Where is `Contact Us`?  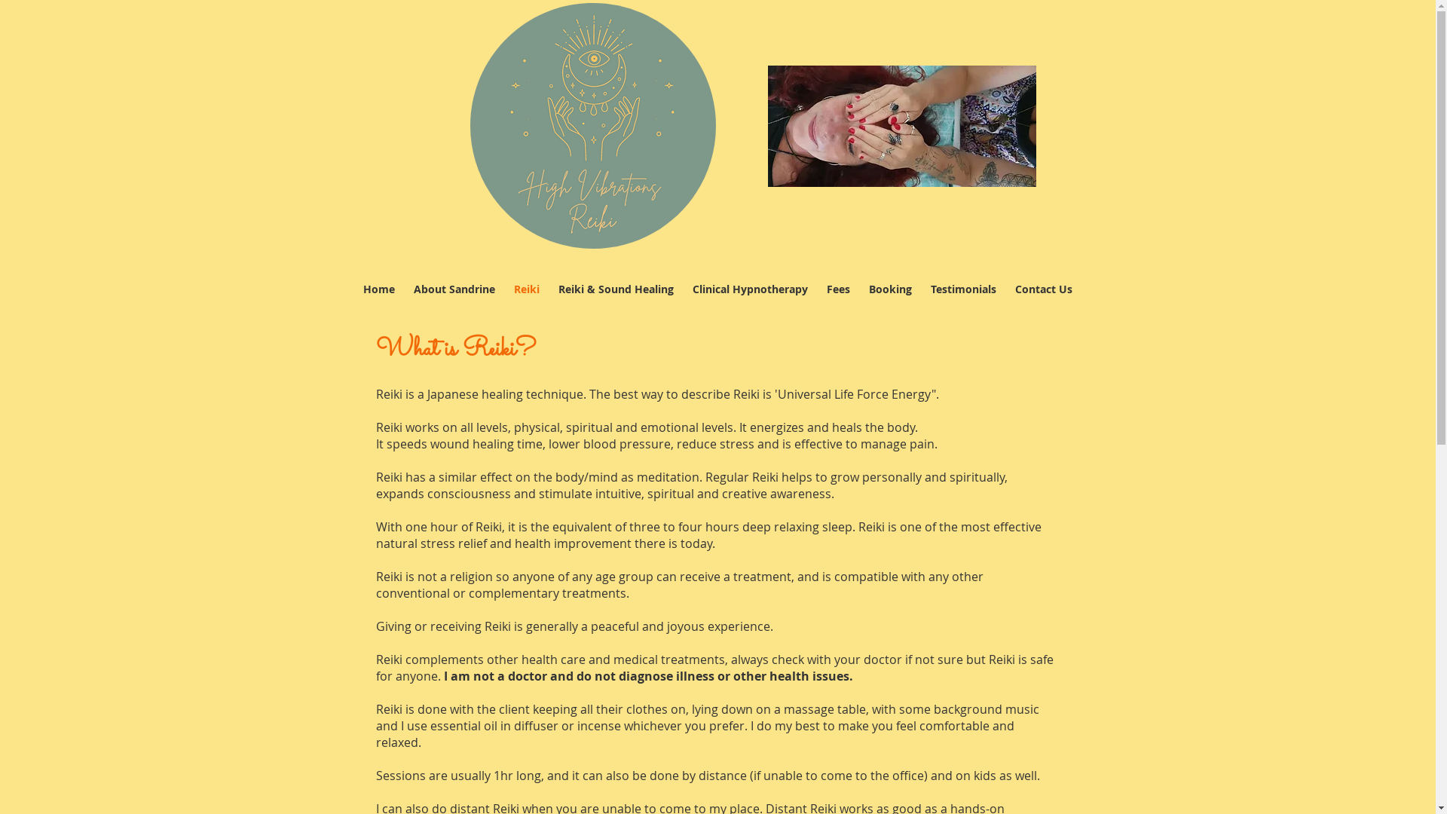
Contact Us is located at coordinates (1043, 289).